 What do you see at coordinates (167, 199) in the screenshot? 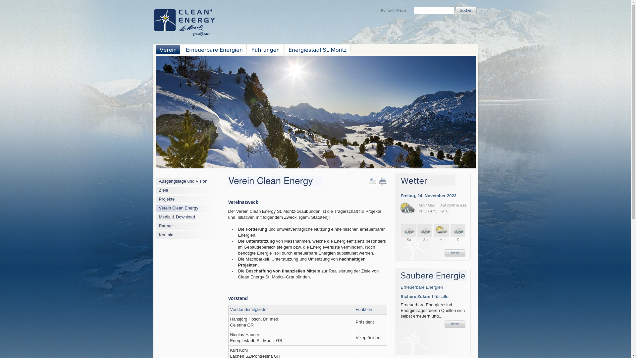
I see `Projekte` at bounding box center [167, 199].